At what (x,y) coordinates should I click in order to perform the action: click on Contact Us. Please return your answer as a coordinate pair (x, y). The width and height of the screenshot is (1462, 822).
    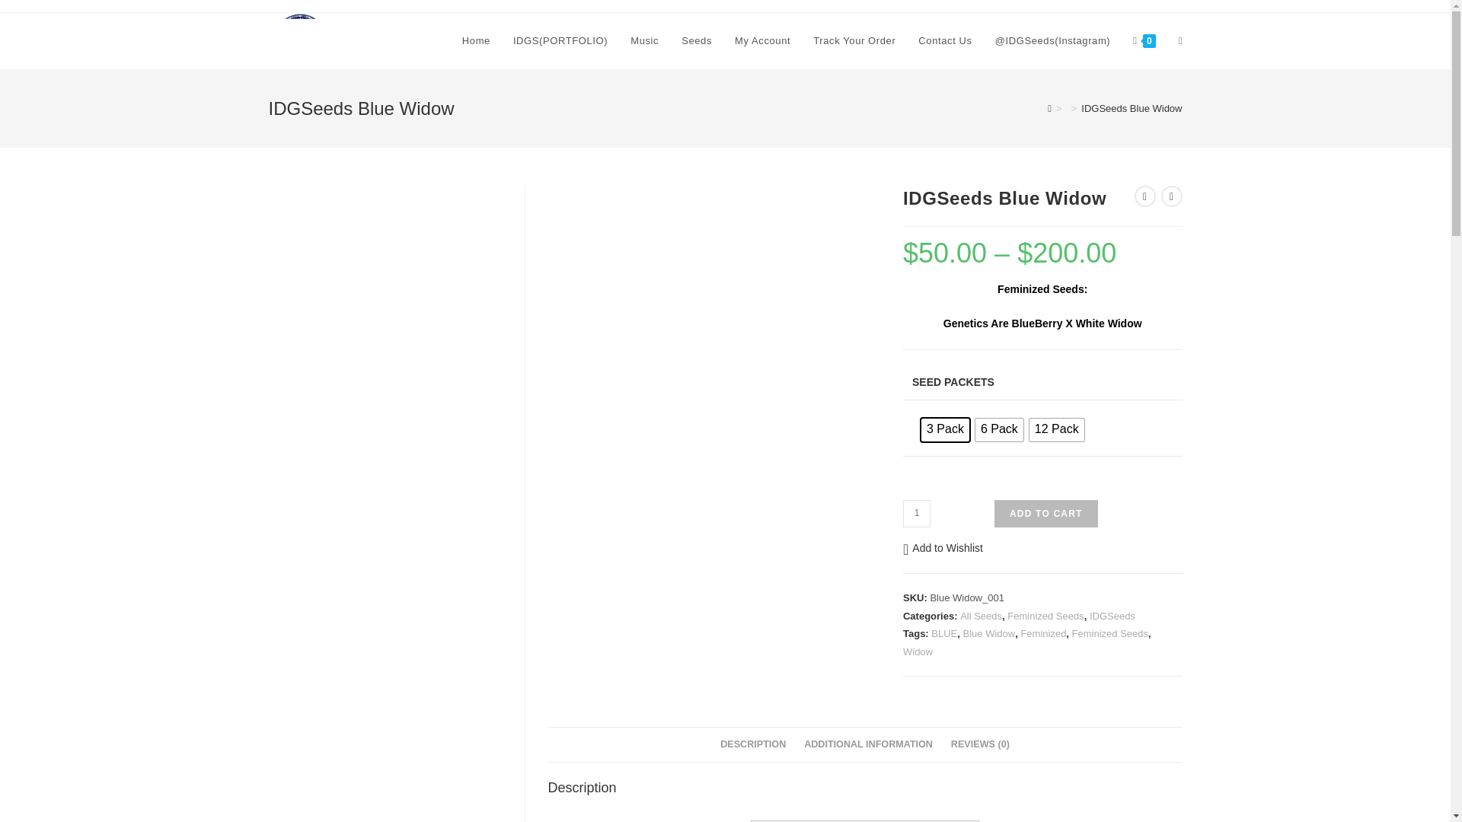
    Looking at the image, I should click on (944, 41).